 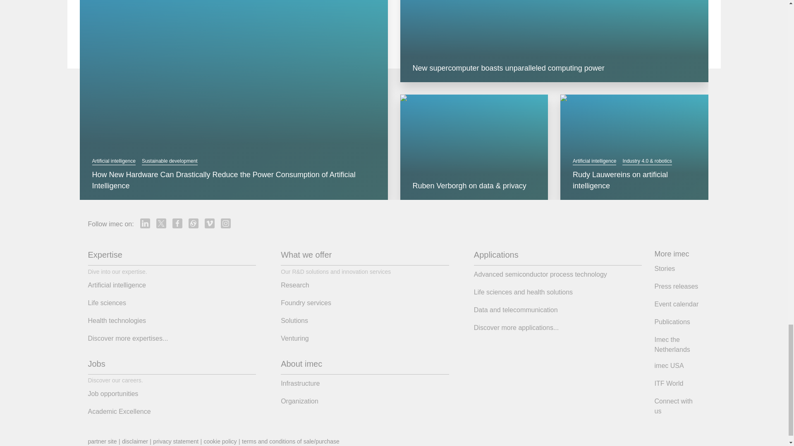 What do you see at coordinates (554, 69) in the screenshot?
I see `New supercomputer boasts unparalleled computing power` at bounding box center [554, 69].